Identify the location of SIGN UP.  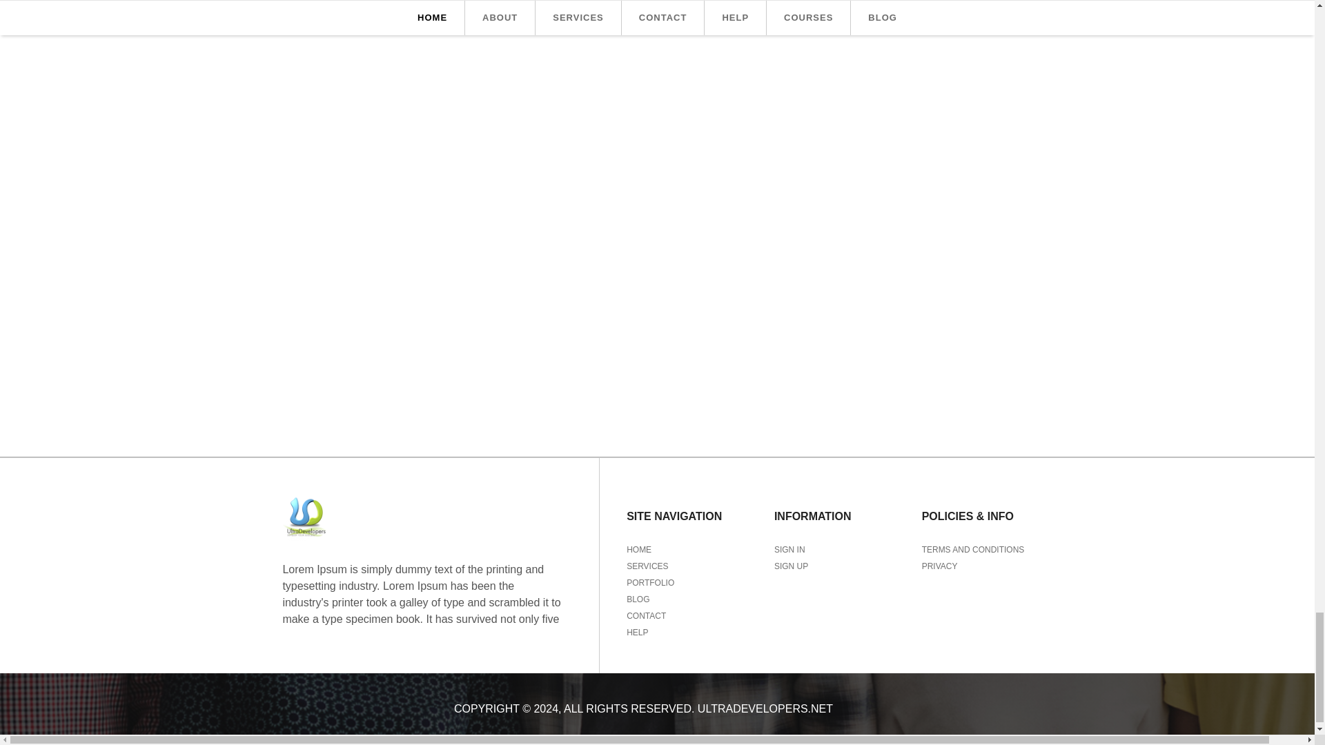
(791, 566).